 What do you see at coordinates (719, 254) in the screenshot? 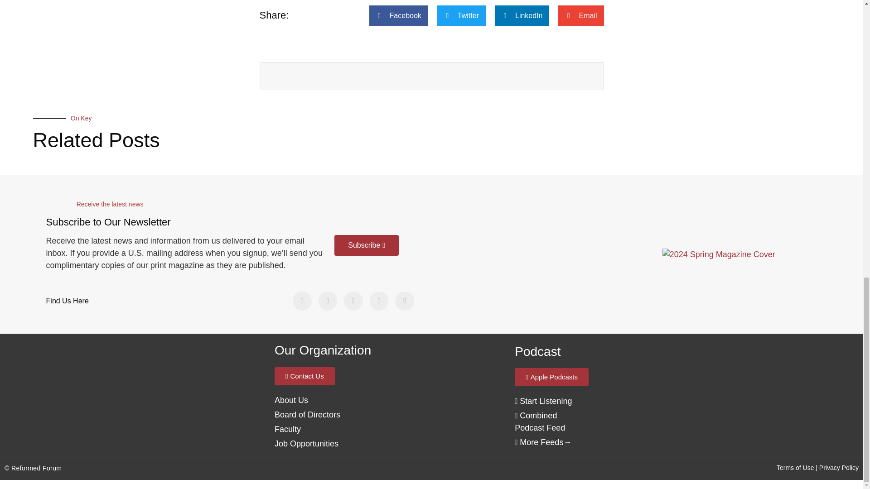
I see `2024 Spring Magazine Cover` at bounding box center [719, 254].